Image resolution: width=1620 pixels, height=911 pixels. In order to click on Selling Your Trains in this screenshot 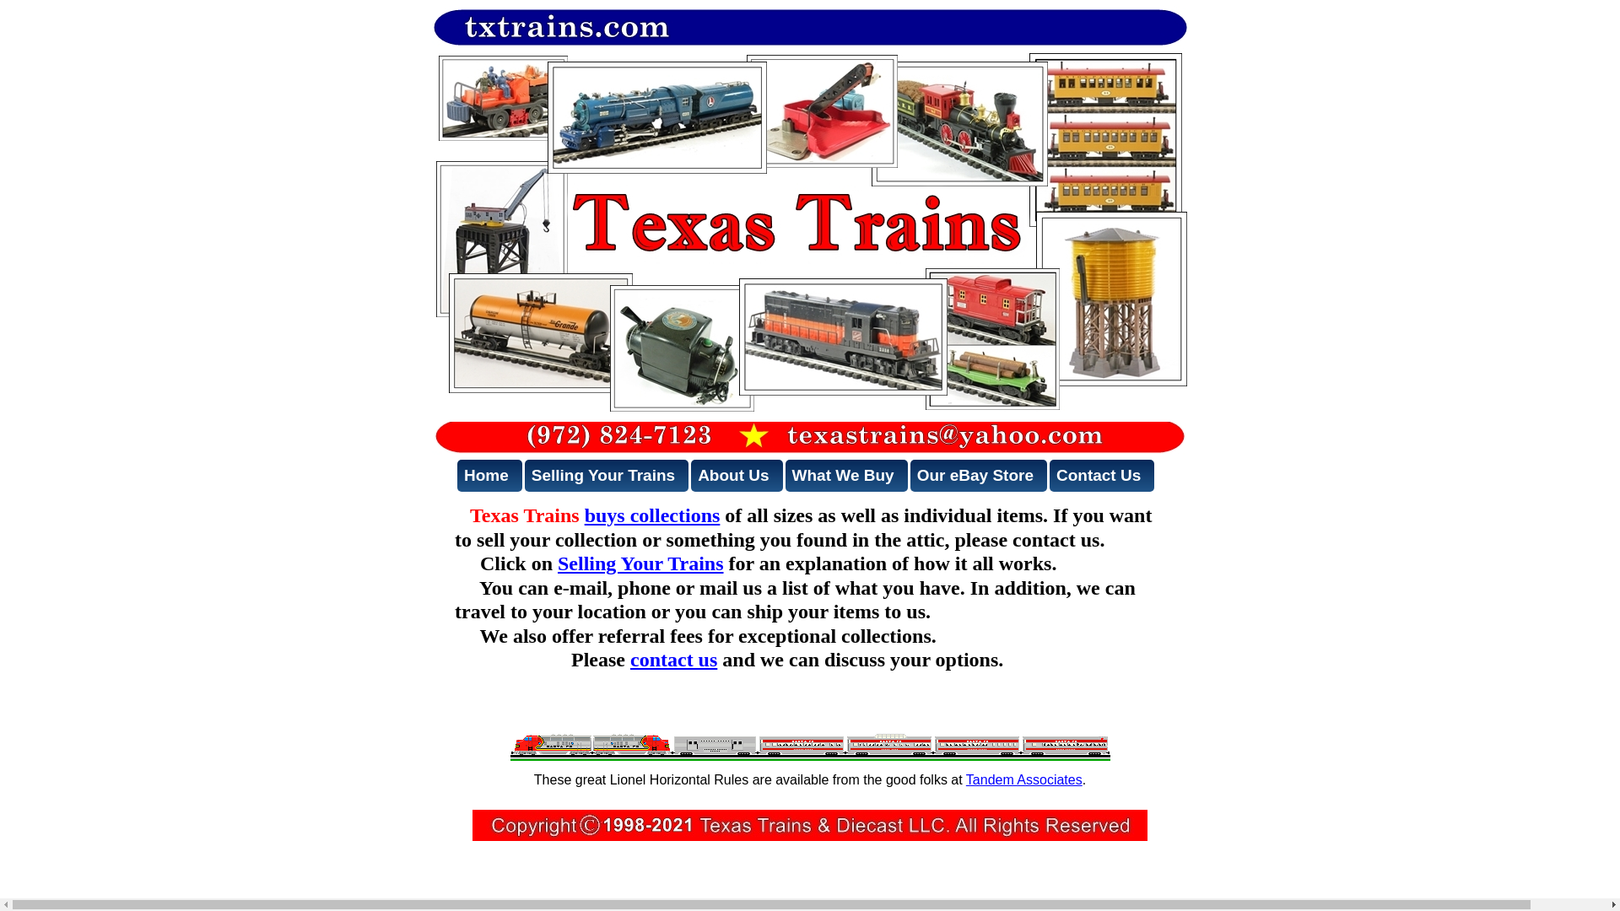, I will do `click(640, 563)`.